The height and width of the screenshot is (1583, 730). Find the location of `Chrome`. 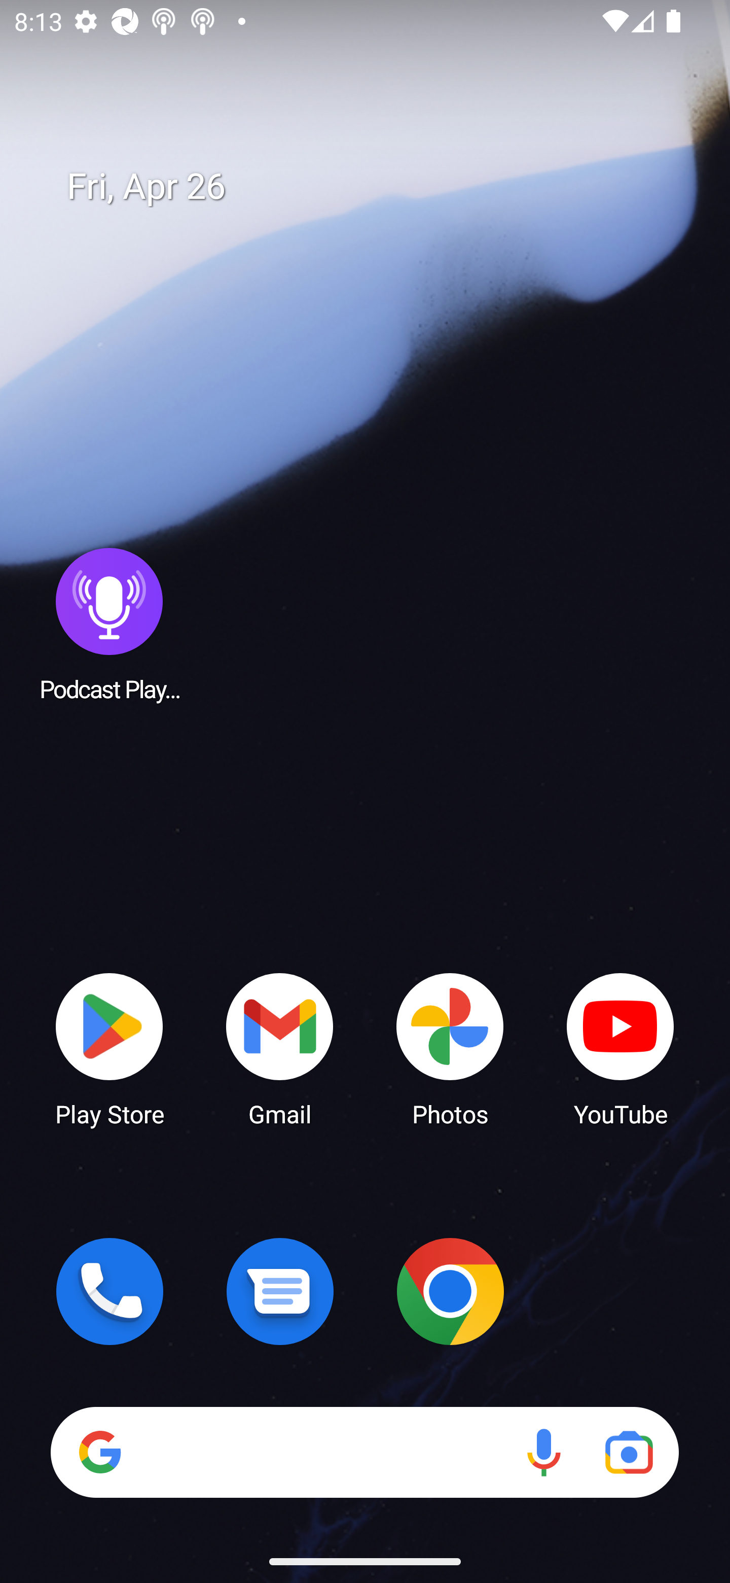

Chrome is located at coordinates (450, 1291).